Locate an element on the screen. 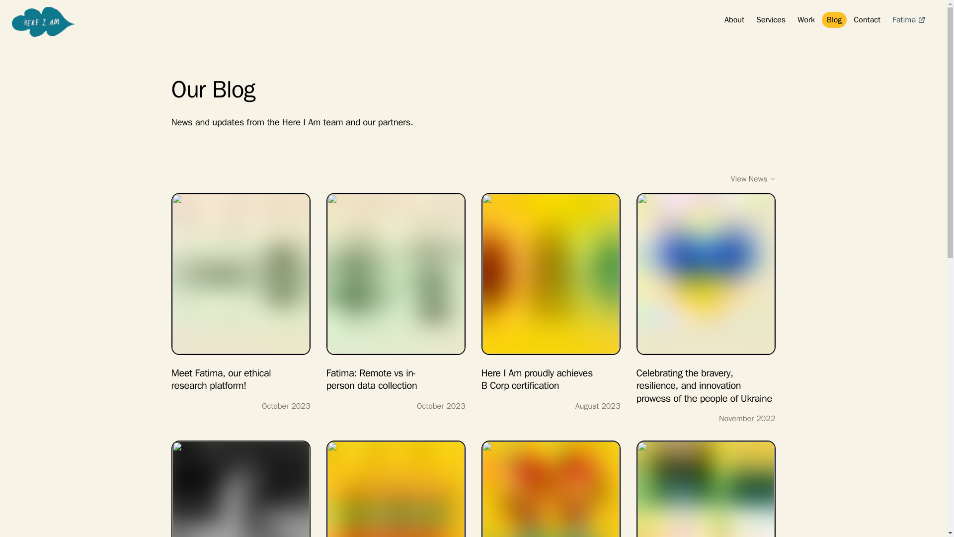  Fatima: Remote vs in-person data collection is located at coordinates (909, 20).